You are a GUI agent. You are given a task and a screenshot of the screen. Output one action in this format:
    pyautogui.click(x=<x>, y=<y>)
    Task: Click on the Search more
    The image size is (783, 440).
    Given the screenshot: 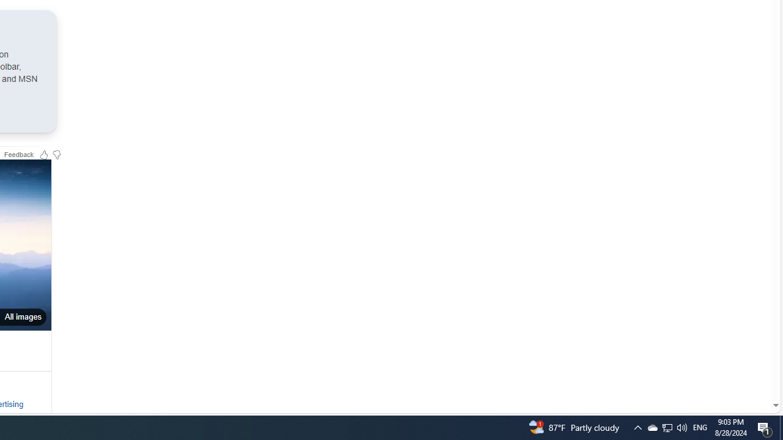 What is the action you would take?
    pyautogui.click(x=748, y=369)
    